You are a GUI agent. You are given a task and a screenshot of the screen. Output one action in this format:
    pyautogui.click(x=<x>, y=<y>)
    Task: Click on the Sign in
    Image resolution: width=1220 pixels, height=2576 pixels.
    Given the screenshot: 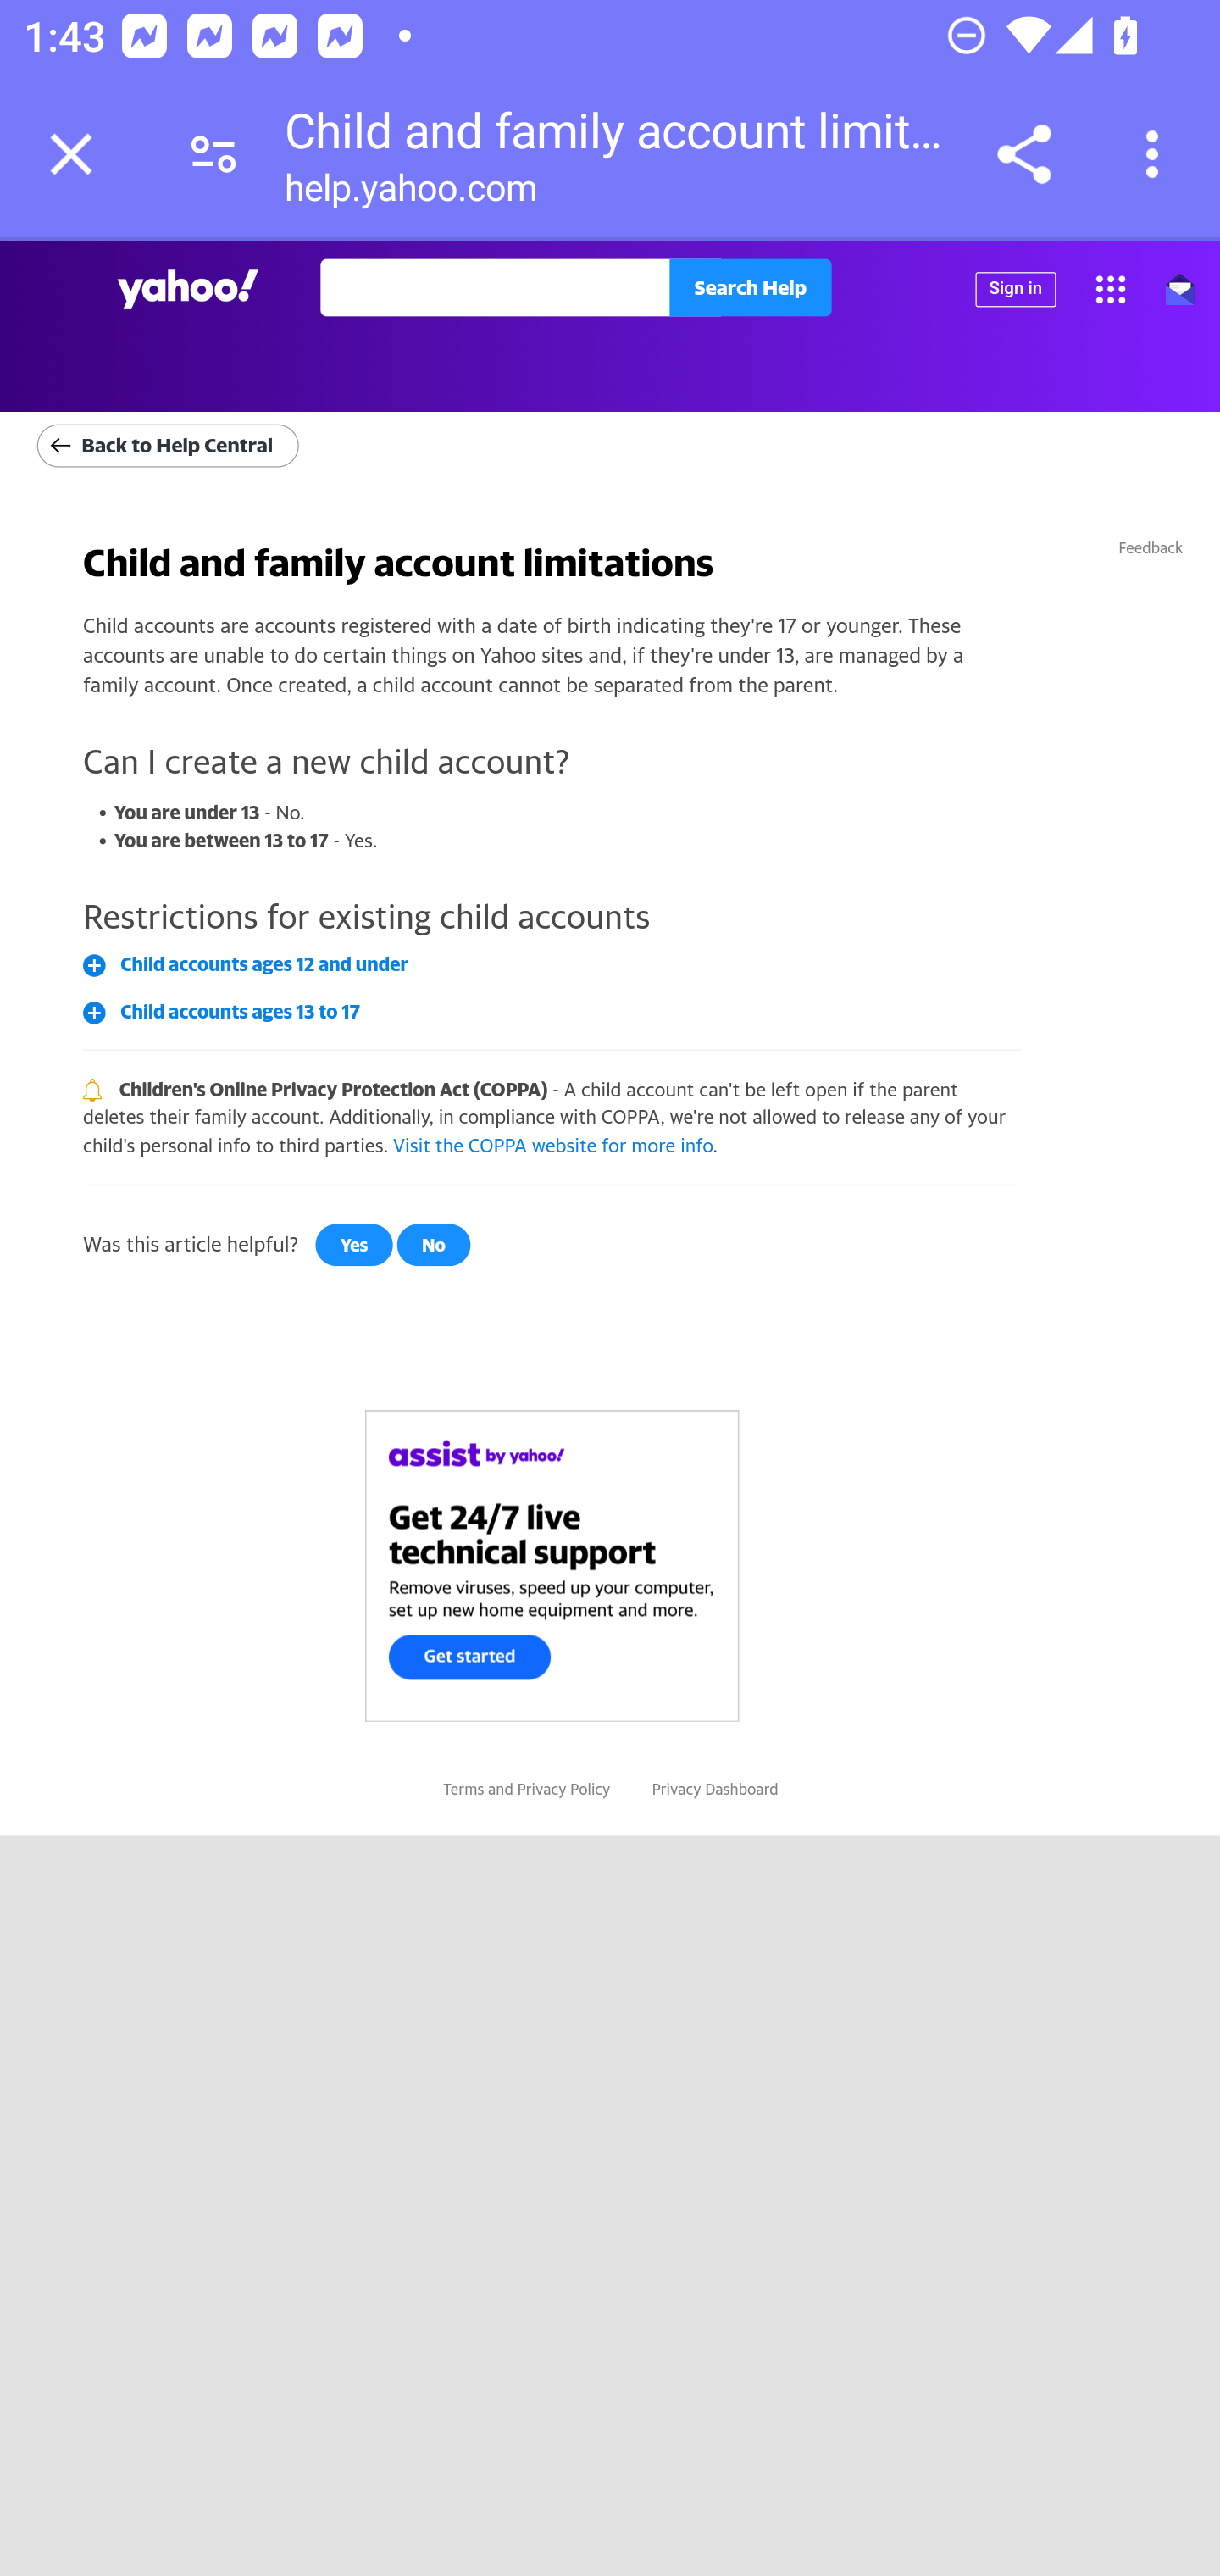 What is the action you would take?
    pyautogui.click(x=1015, y=290)
    